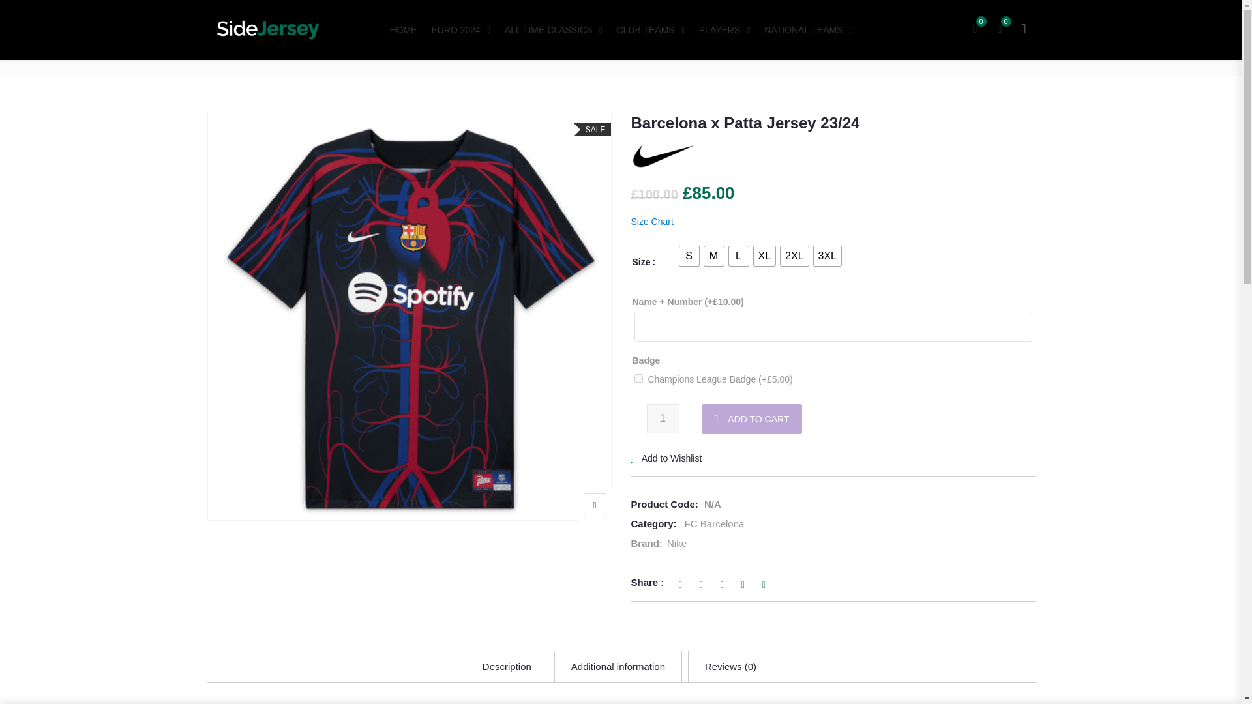  Describe the element at coordinates (738, 256) in the screenshot. I see `L` at that location.